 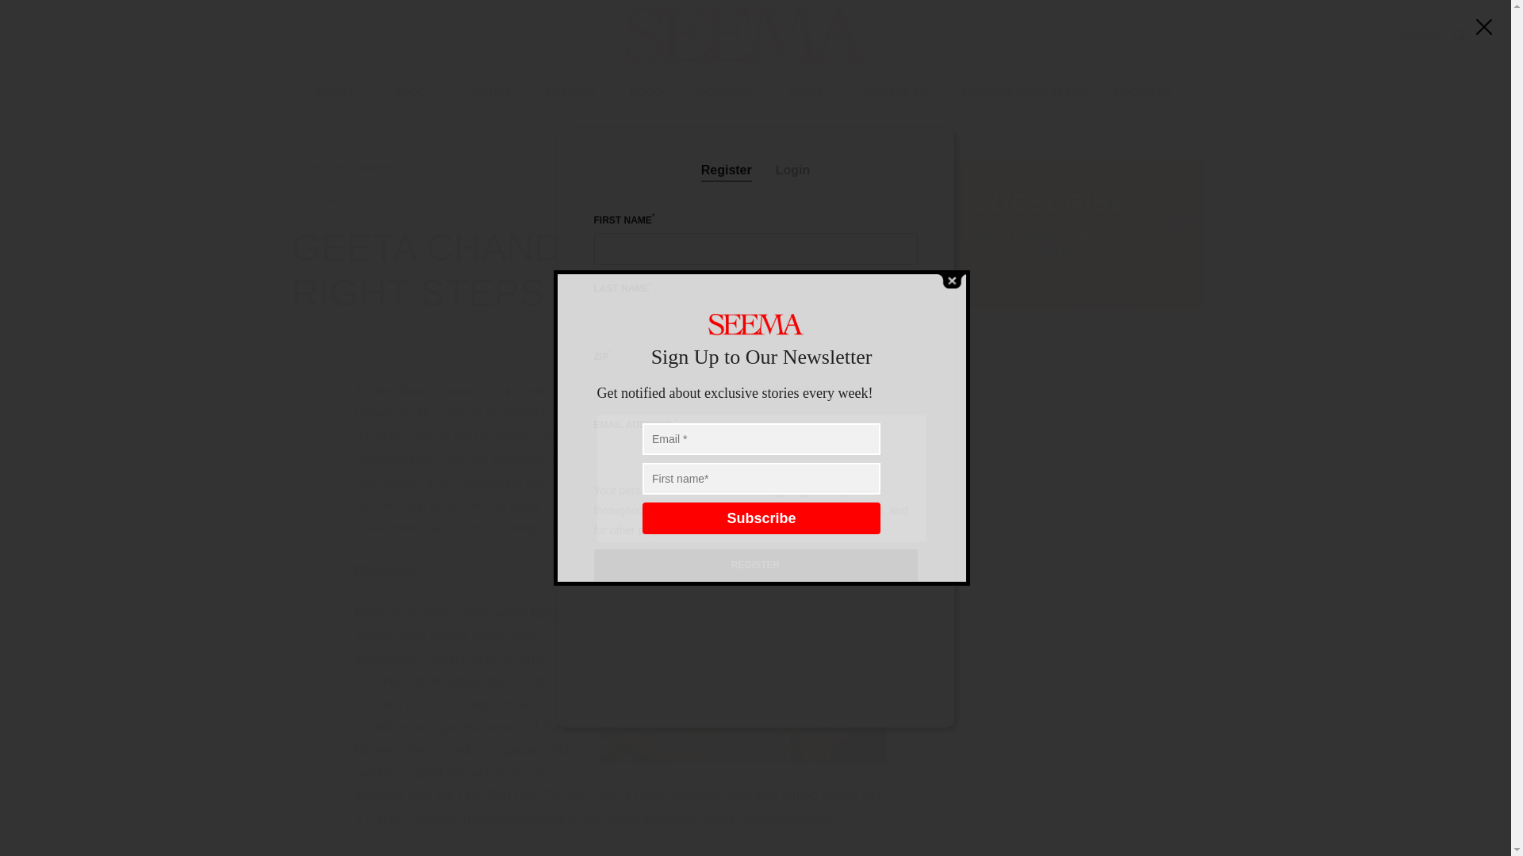 What do you see at coordinates (1473, 818) in the screenshot?
I see `Scroll To Top` at bounding box center [1473, 818].